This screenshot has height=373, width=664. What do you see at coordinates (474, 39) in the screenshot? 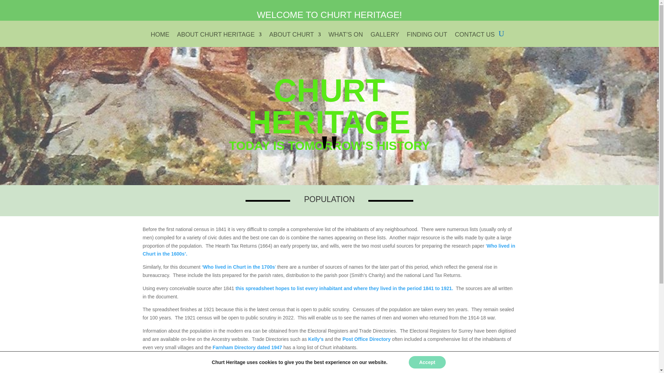
I see `CONTACT US` at bounding box center [474, 39].